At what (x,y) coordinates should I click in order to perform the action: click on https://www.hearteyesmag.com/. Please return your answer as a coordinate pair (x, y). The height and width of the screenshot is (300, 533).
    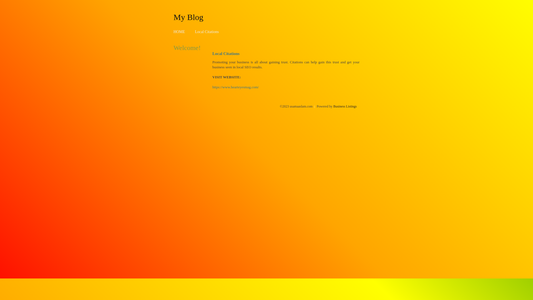
    Looking at the image, I should click on (235, 87).